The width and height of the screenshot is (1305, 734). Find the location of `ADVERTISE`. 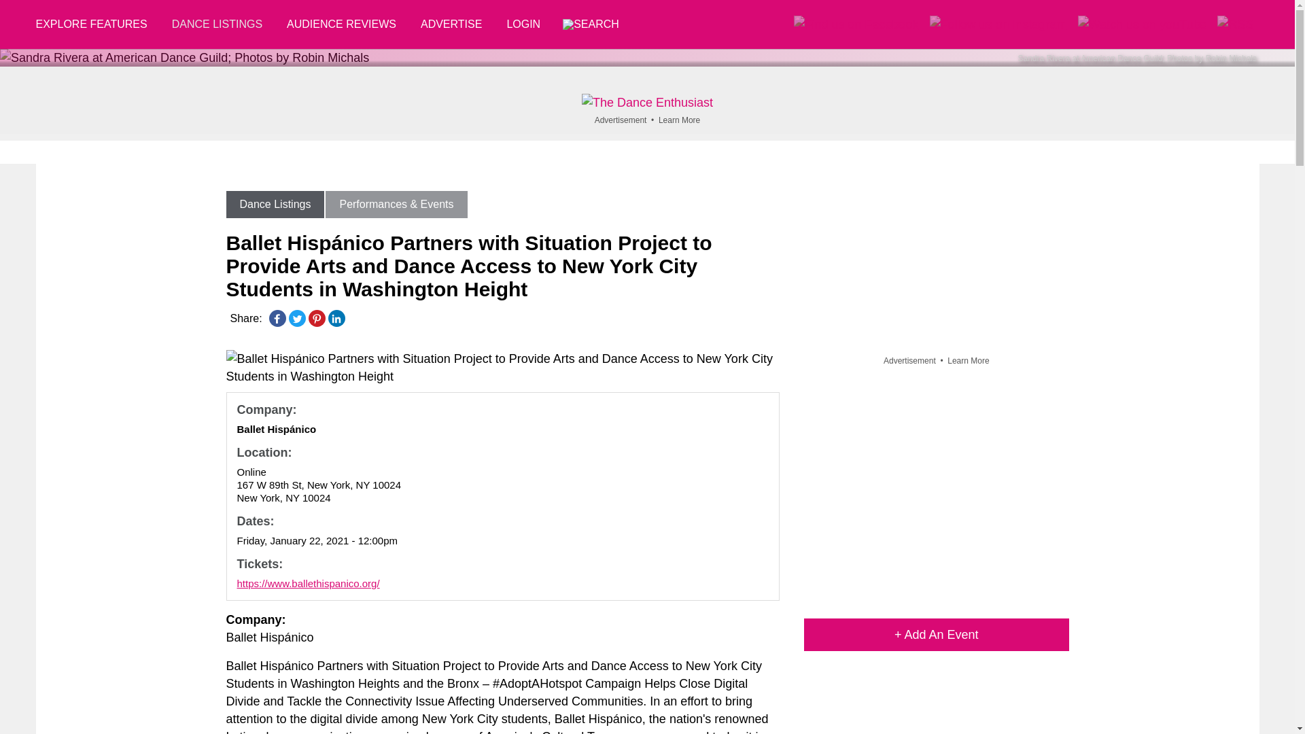

ADVERTISE is located at coordinates (451, 24).